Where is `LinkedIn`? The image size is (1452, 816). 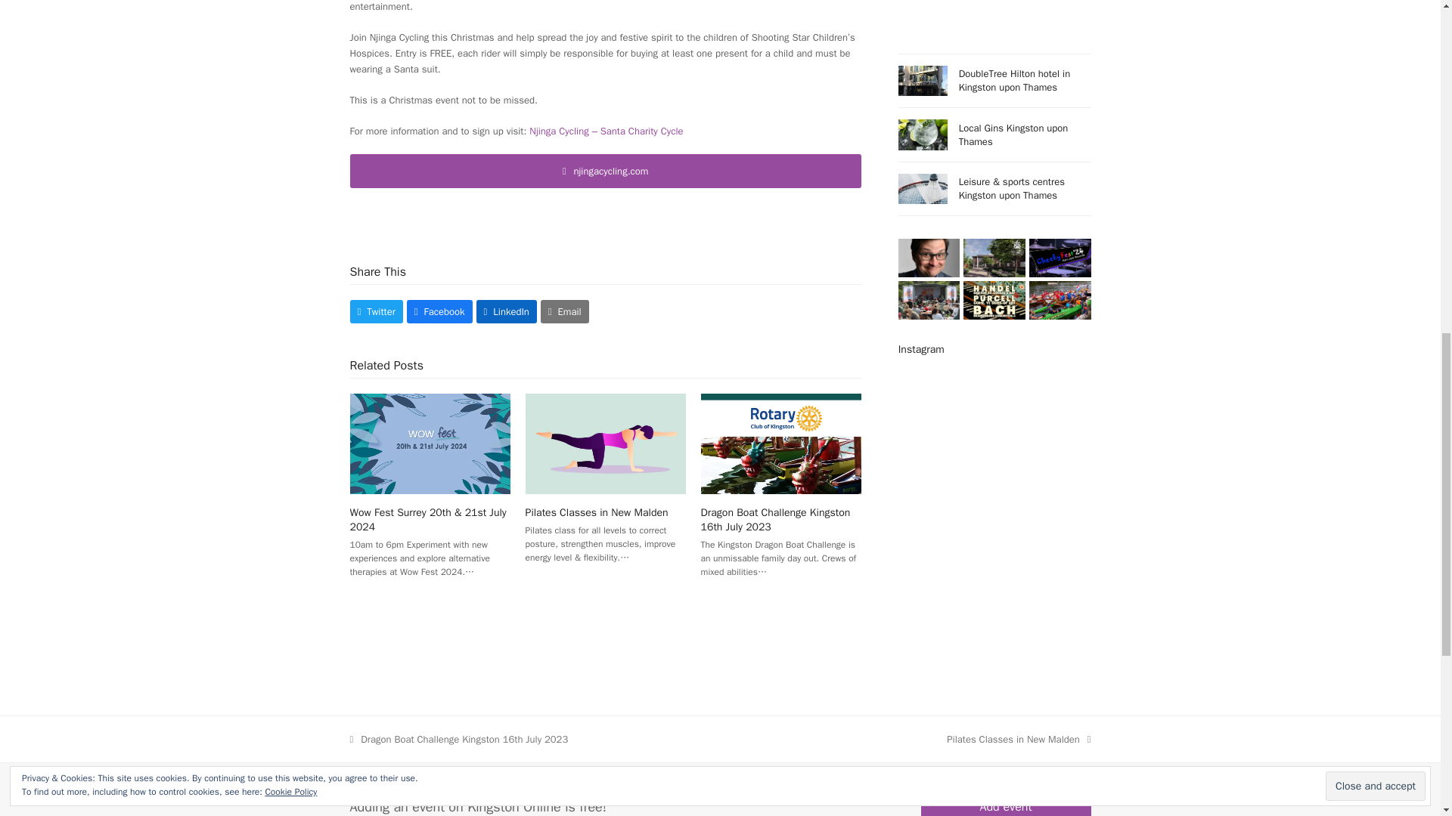 LinkedIn is located at coordinates (507, 311).